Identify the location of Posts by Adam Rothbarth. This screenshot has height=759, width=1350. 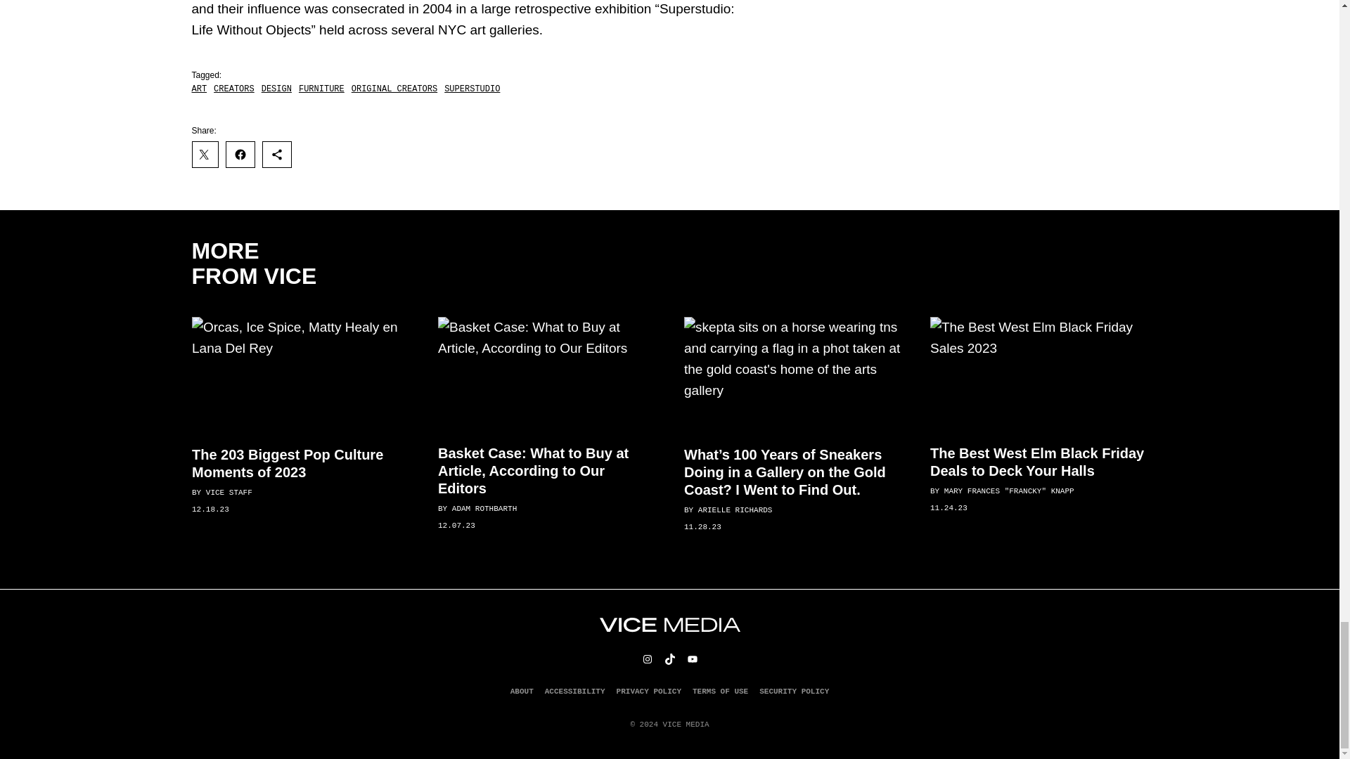
(483, 509).